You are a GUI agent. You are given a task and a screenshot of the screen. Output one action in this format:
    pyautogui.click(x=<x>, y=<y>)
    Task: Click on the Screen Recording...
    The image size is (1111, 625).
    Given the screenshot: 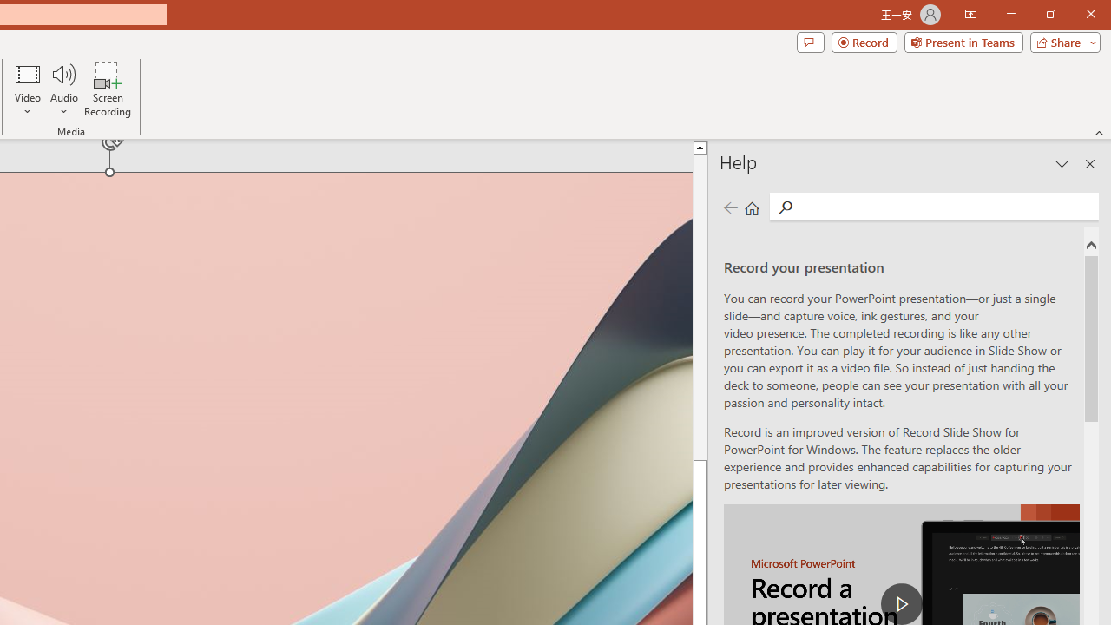 What is the action you would take?
    pyautogui.click(x=108, y=89)
    